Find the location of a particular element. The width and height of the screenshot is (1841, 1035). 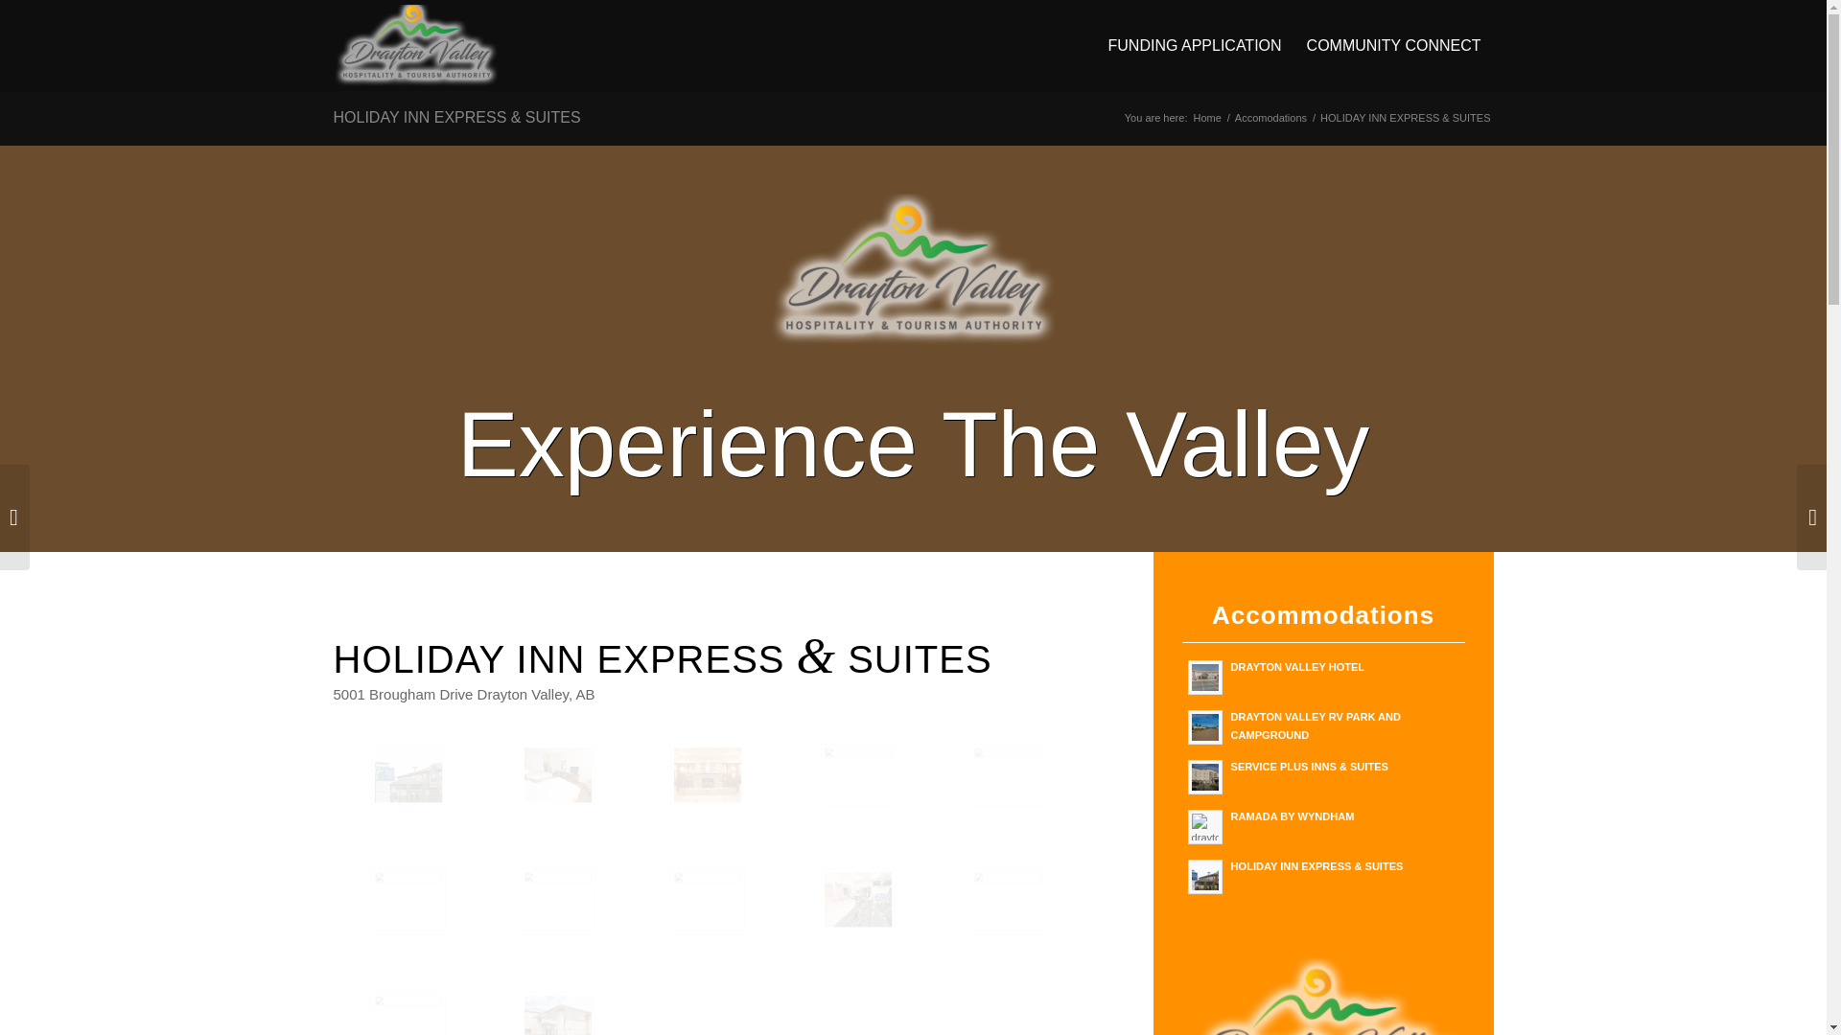

Holiday-Inn-Drayton-Valley-Lobby-4 is located at coordinates (746, 807).